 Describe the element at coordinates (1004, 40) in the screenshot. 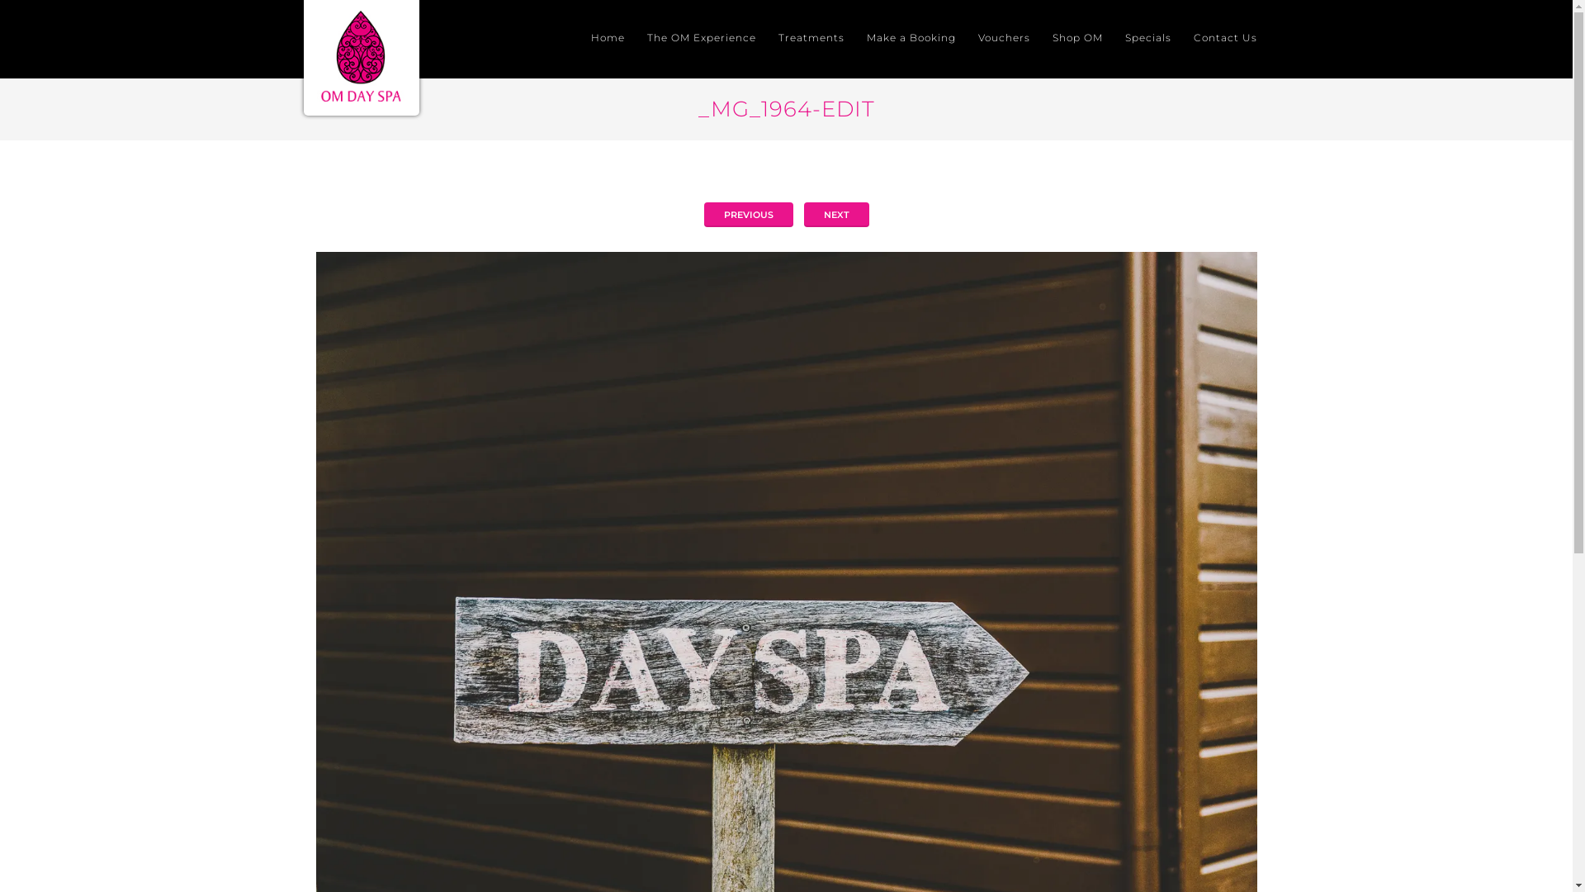

I see `Vouchers` at that location.